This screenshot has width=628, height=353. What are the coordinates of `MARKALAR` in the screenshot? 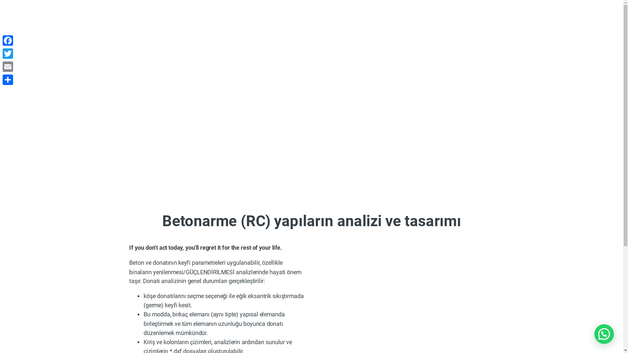 It's located at (317, 27).